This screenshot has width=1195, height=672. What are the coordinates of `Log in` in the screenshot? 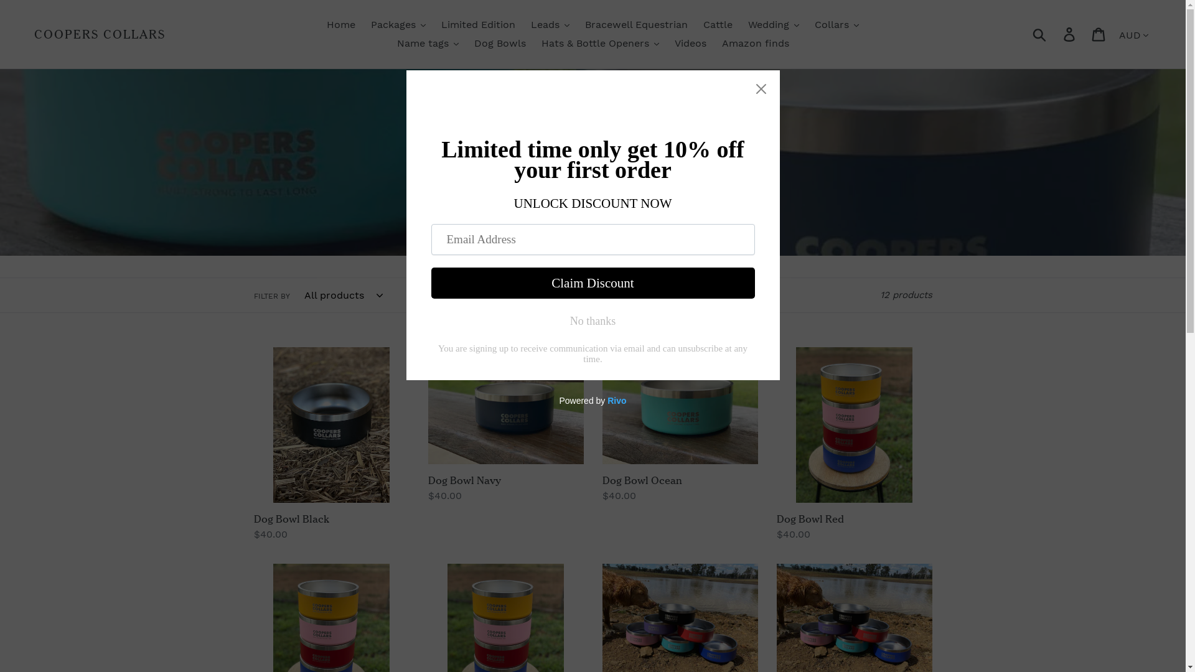 It's located at (1071, 34).